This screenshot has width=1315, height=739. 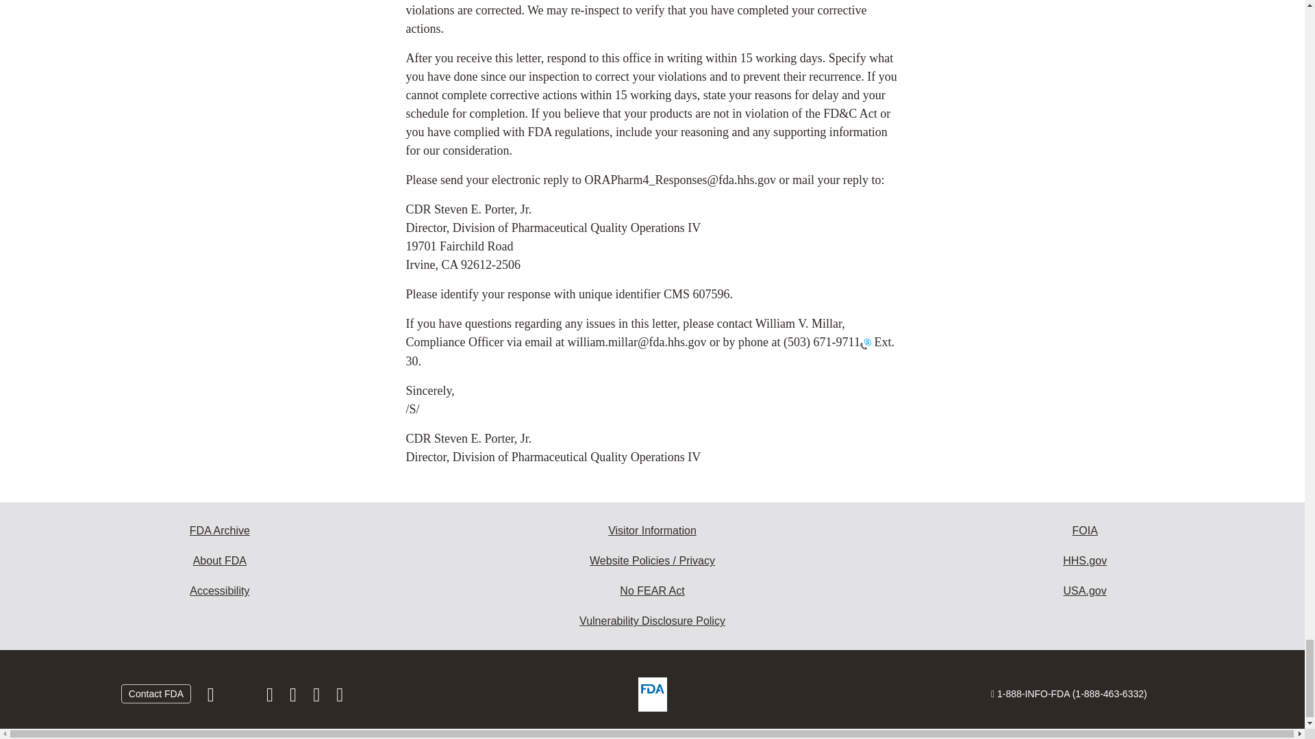 I want to click on View FDA videos on YouTube, so click(x=318, y=698).